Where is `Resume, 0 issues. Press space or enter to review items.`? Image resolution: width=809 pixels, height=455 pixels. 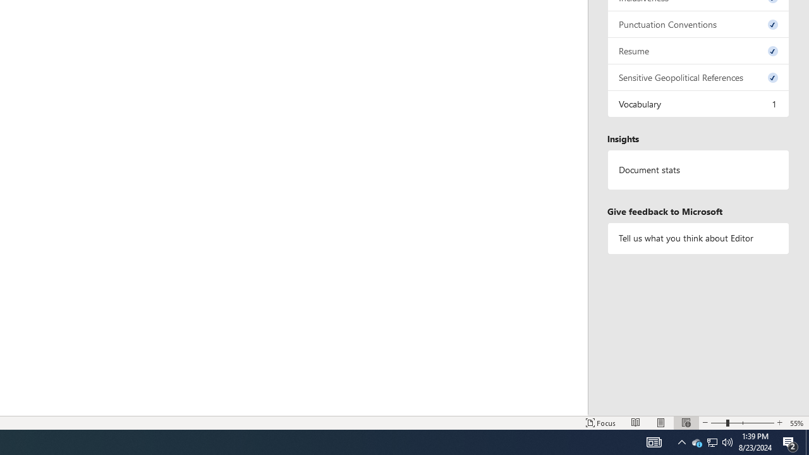
Resume, 0 issues. Press space or enter to review items. is located at coordinates (698, 51).